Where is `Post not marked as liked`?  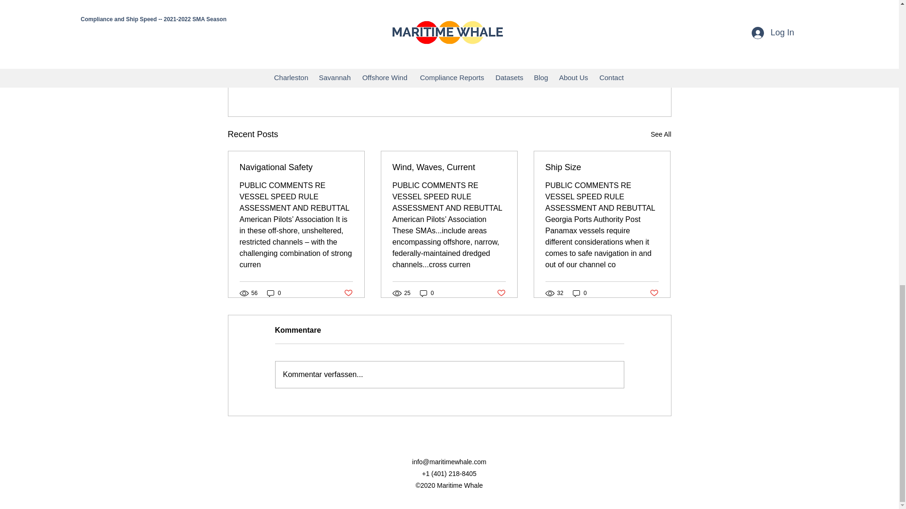 Post not marked as liked is located at coordinates (654, 293).